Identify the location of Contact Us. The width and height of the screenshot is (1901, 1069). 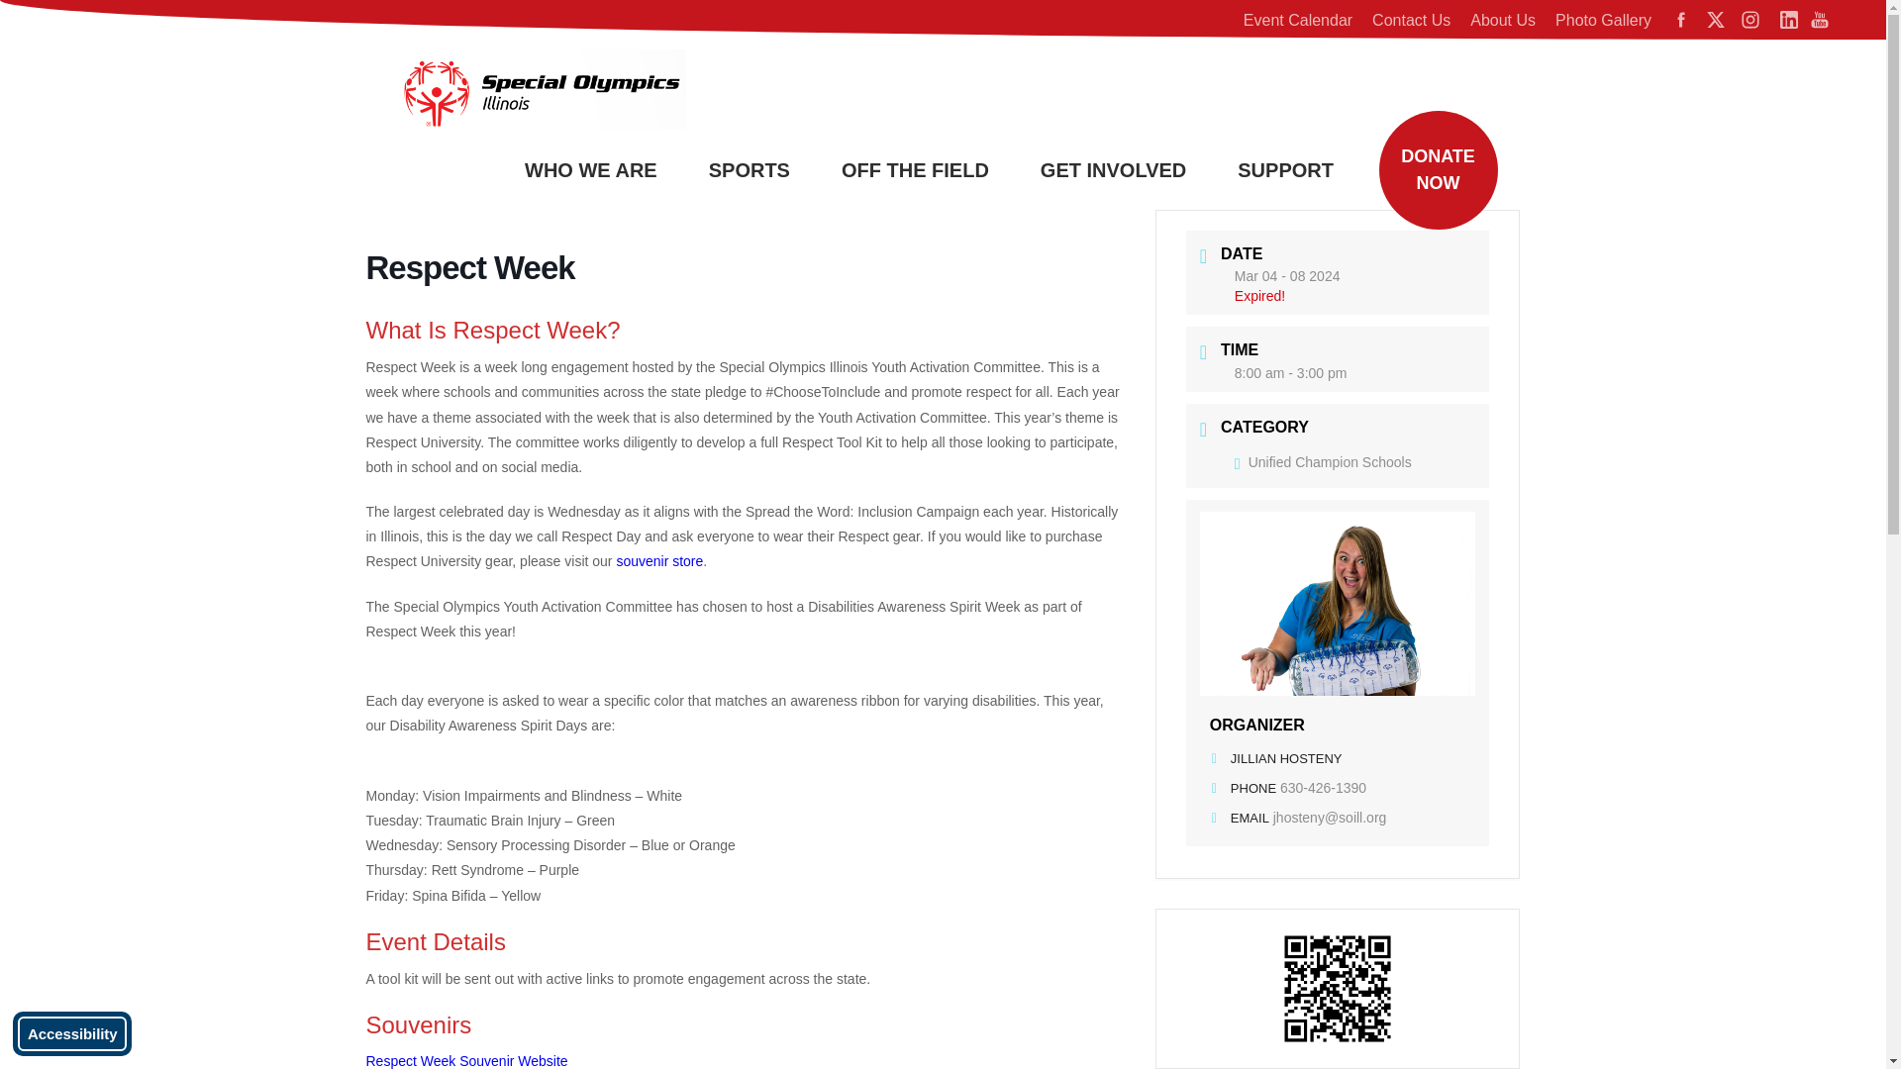
(1411, 20).